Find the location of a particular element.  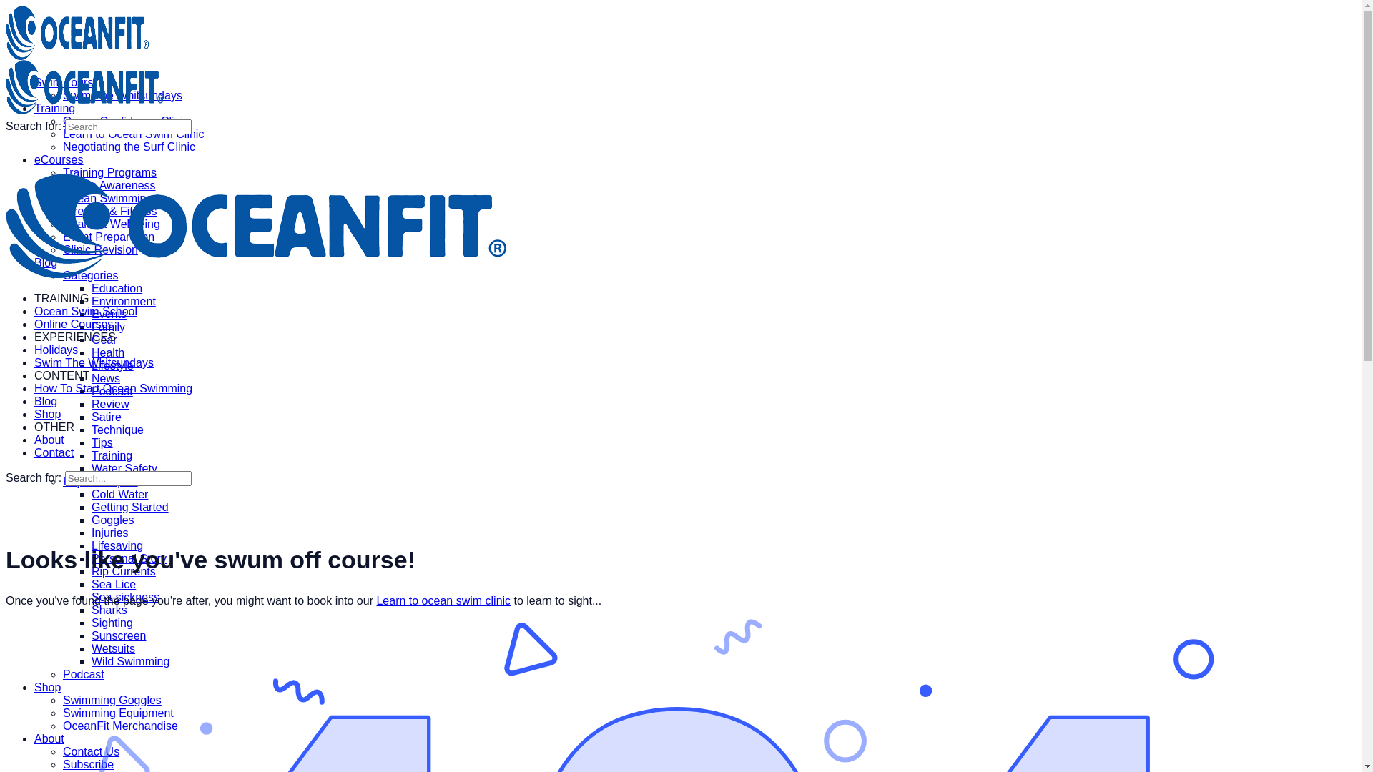

Sharks is located at coordinates (109, 610).